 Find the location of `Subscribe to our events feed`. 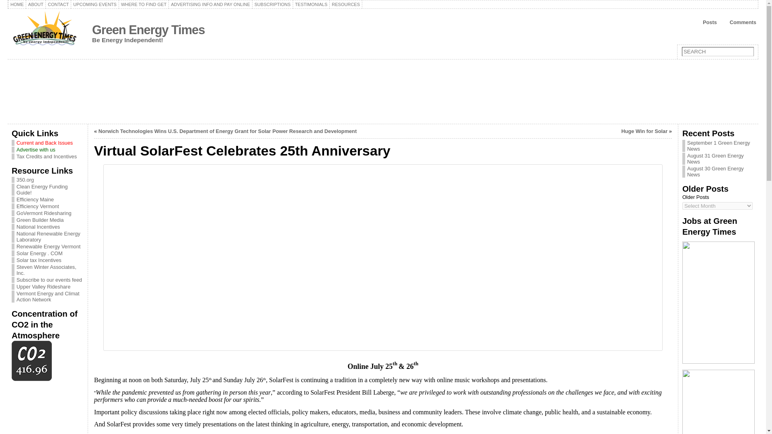

Subscribe to our events feed is located at coordinates (49, 280).